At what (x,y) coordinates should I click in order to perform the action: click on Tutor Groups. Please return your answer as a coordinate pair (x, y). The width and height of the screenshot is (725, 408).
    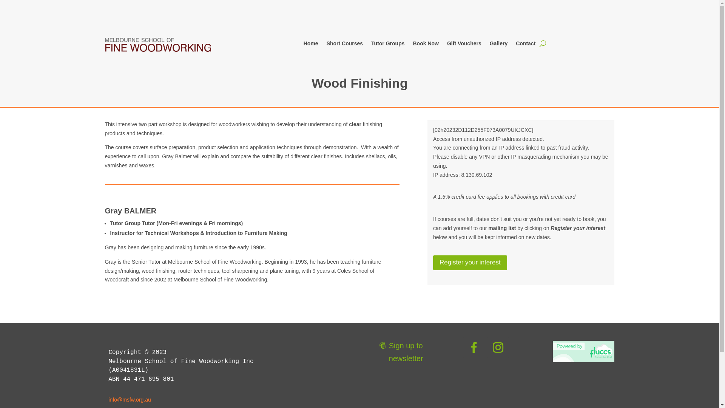
    Looking at the image, I should click on (388, 45).